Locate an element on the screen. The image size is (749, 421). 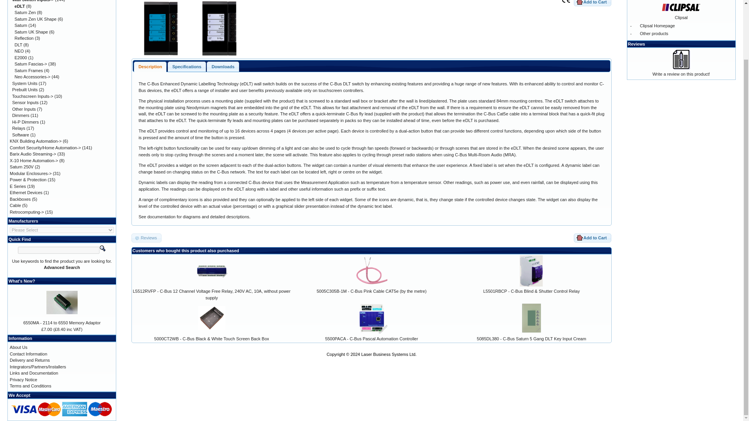
Reviews is located at coordinates (147, 238).